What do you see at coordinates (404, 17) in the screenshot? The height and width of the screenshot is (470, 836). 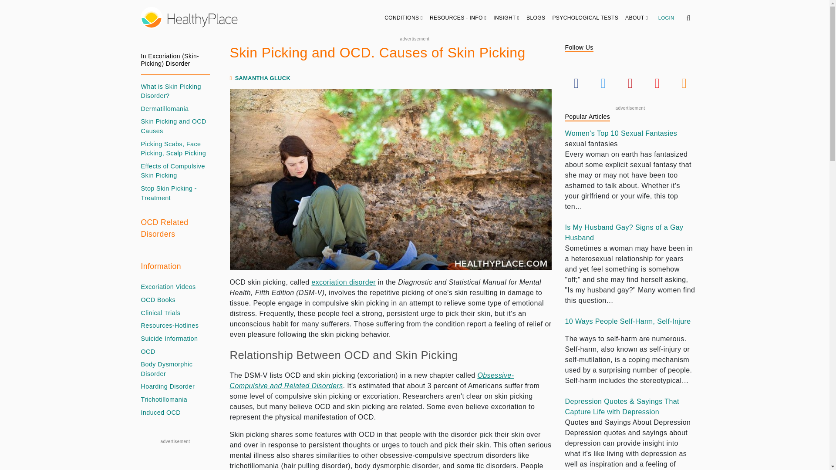 I see `CONDITIONS` at bounding box center [404, 17].